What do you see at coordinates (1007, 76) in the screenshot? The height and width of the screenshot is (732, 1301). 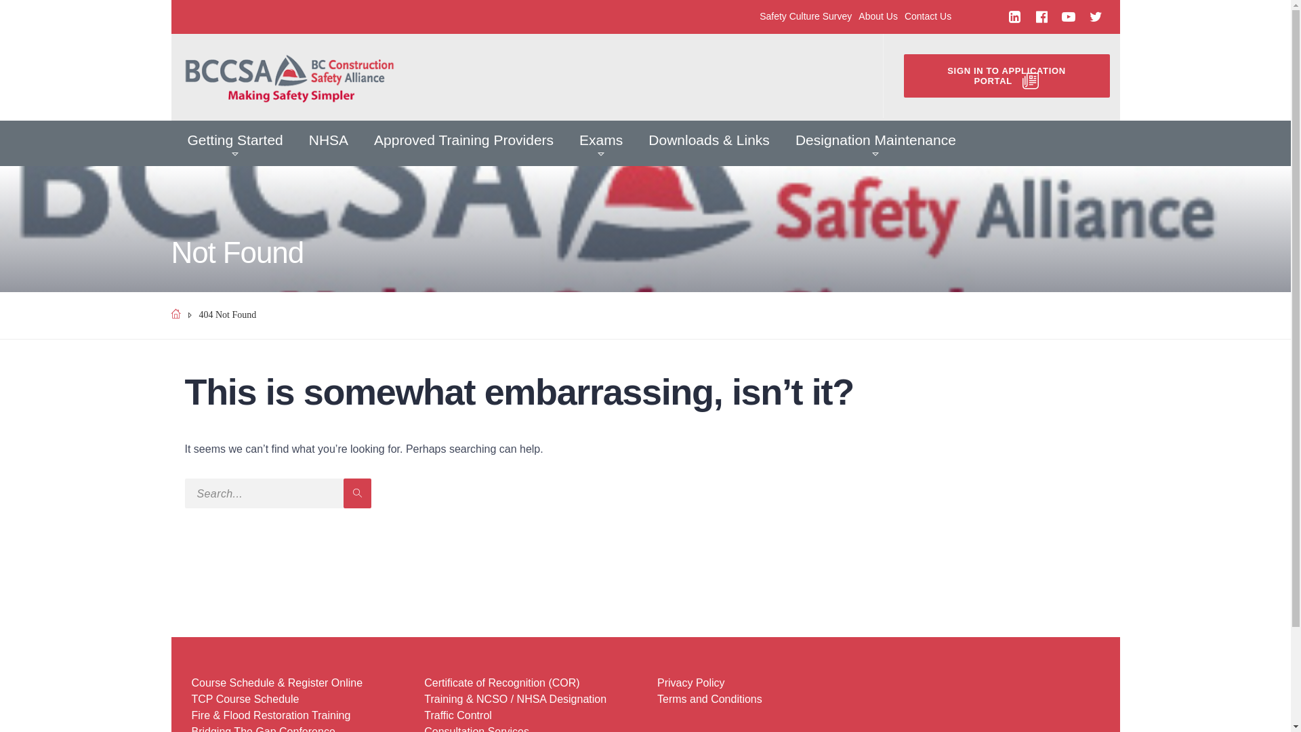 I see `SIGN IN TO APPLICATION PORTAL` at bounding box center [1007, 76].